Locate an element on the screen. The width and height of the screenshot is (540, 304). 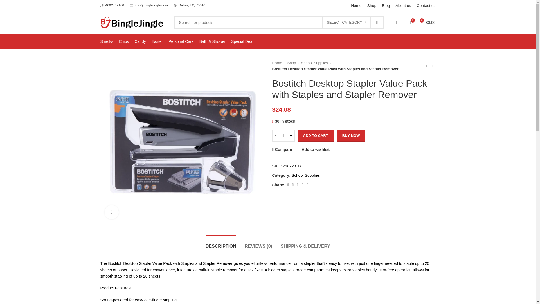
grocery-envelope is located at coordinates (131, 6).